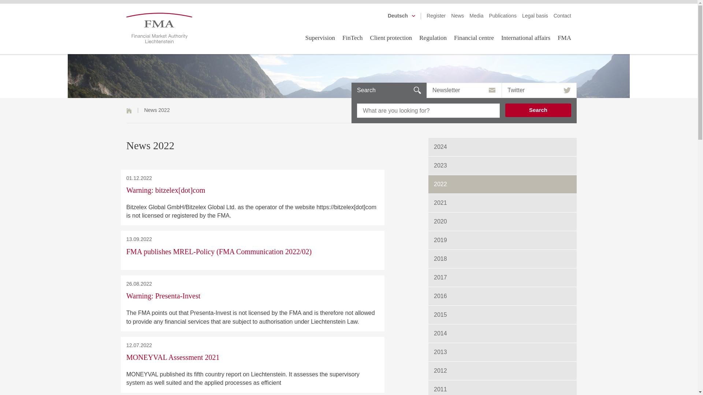  I want to click on Regulation, so click(433, 38).